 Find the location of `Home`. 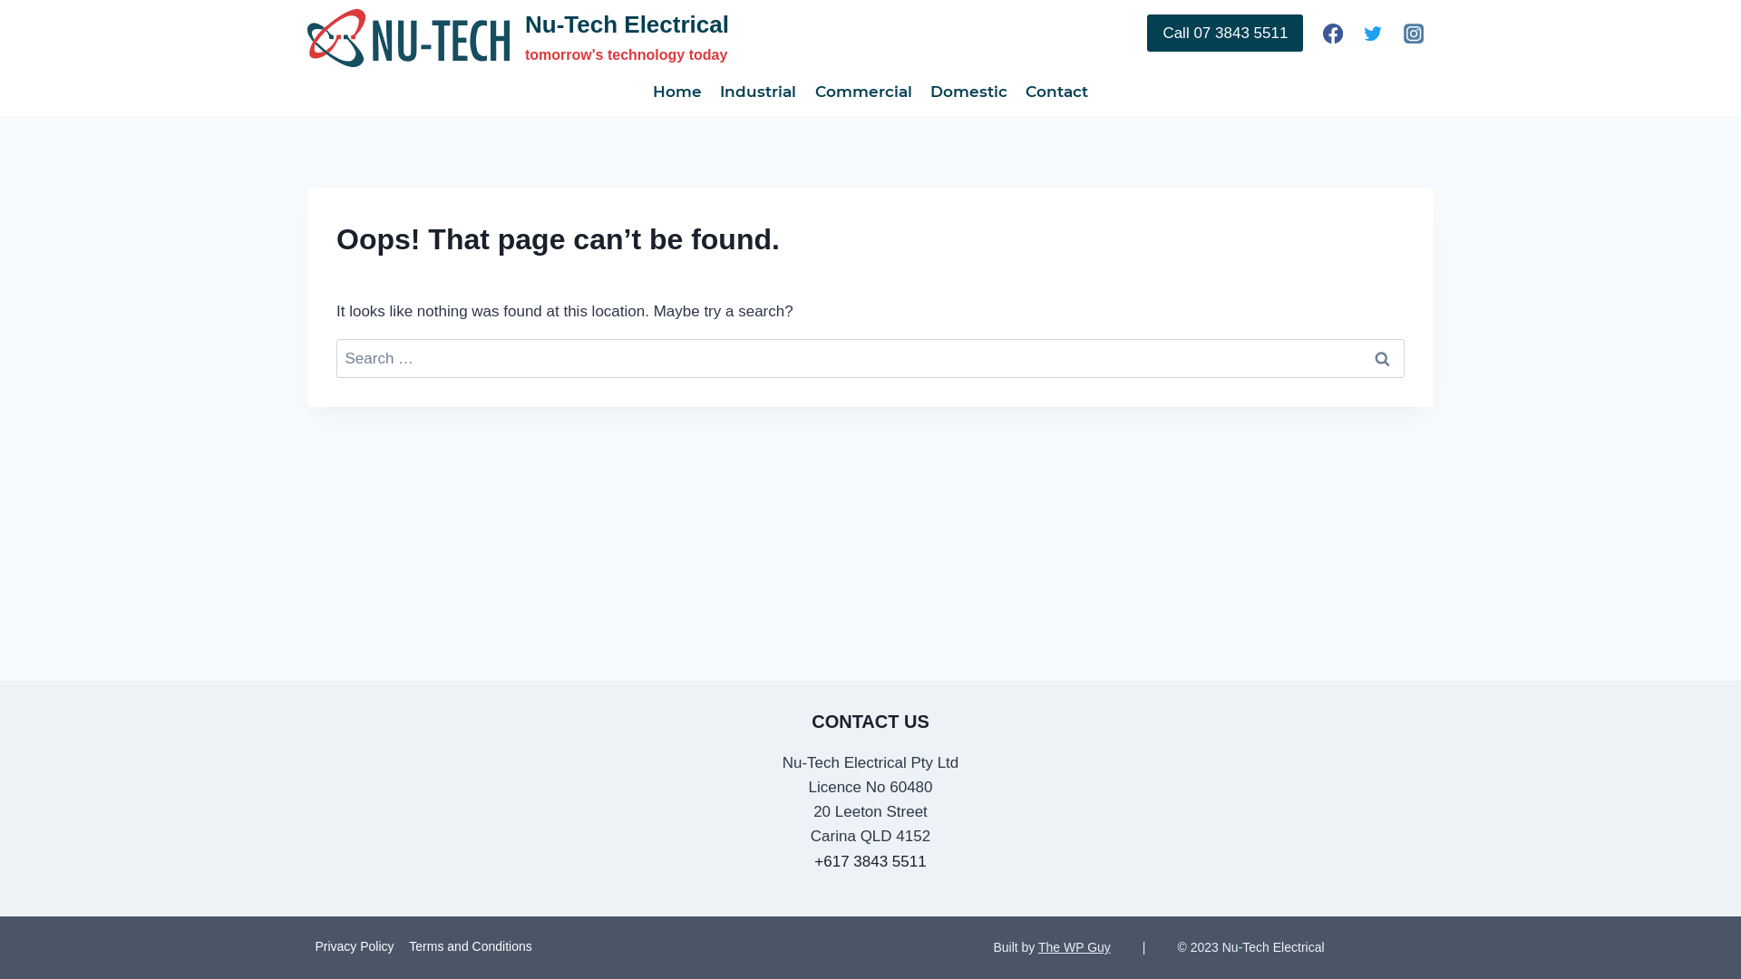

Home is located at coordinates (677, 92).